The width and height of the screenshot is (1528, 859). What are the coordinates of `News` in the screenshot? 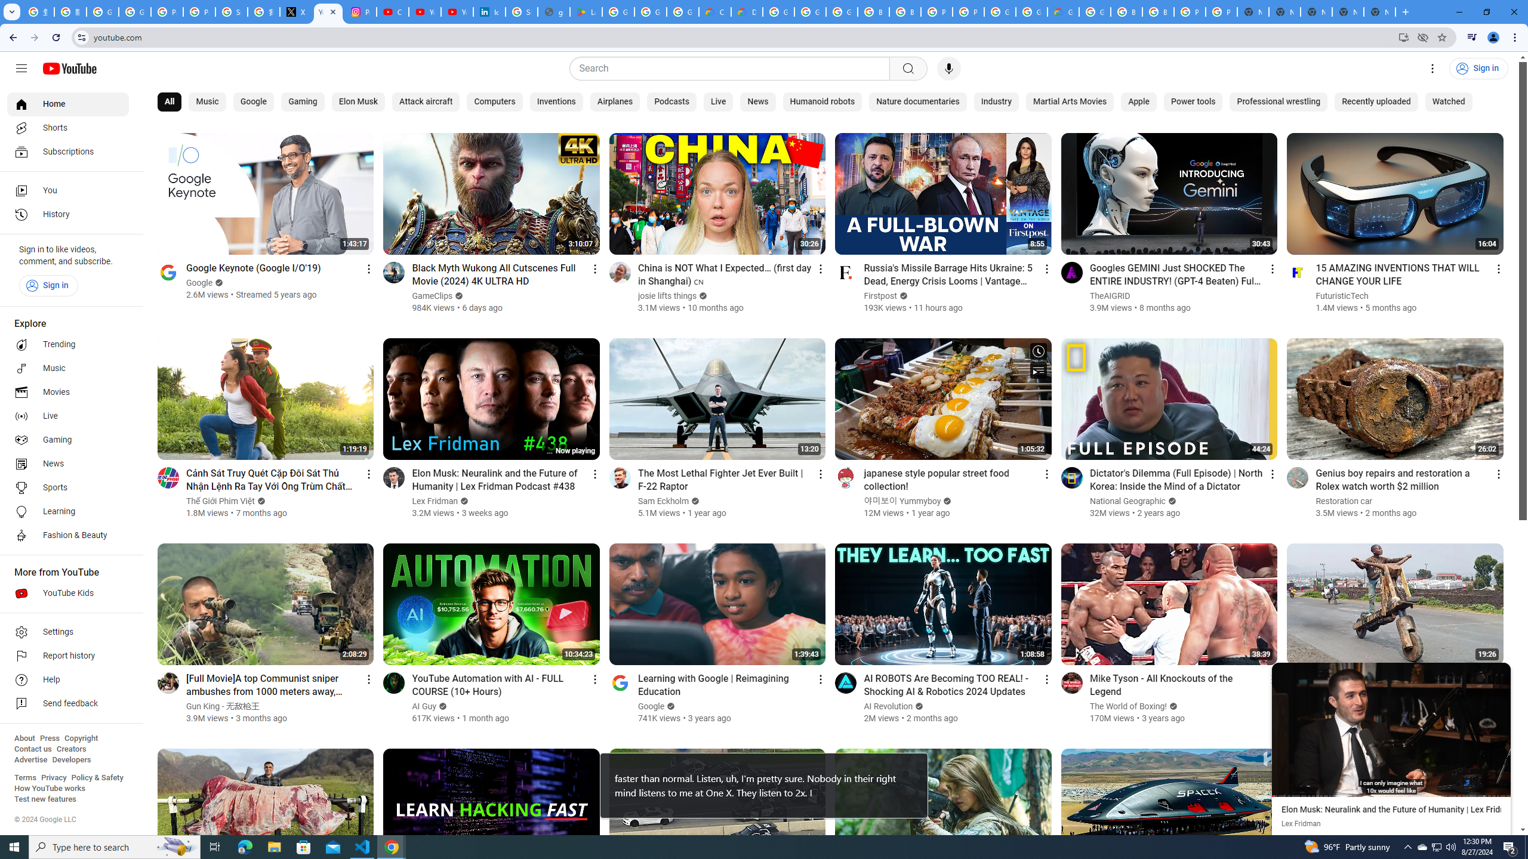 It's located at (758, 102).